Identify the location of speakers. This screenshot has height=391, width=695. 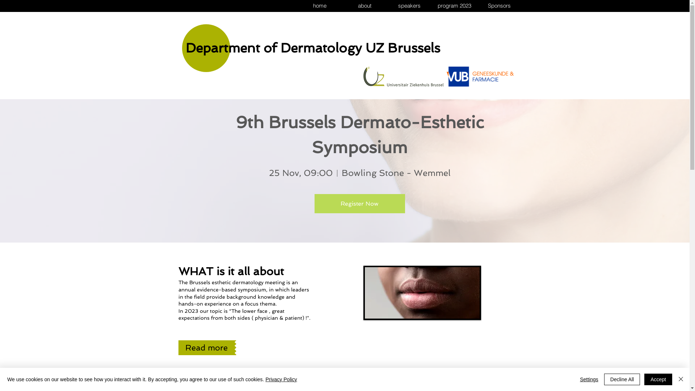
(409, 6).